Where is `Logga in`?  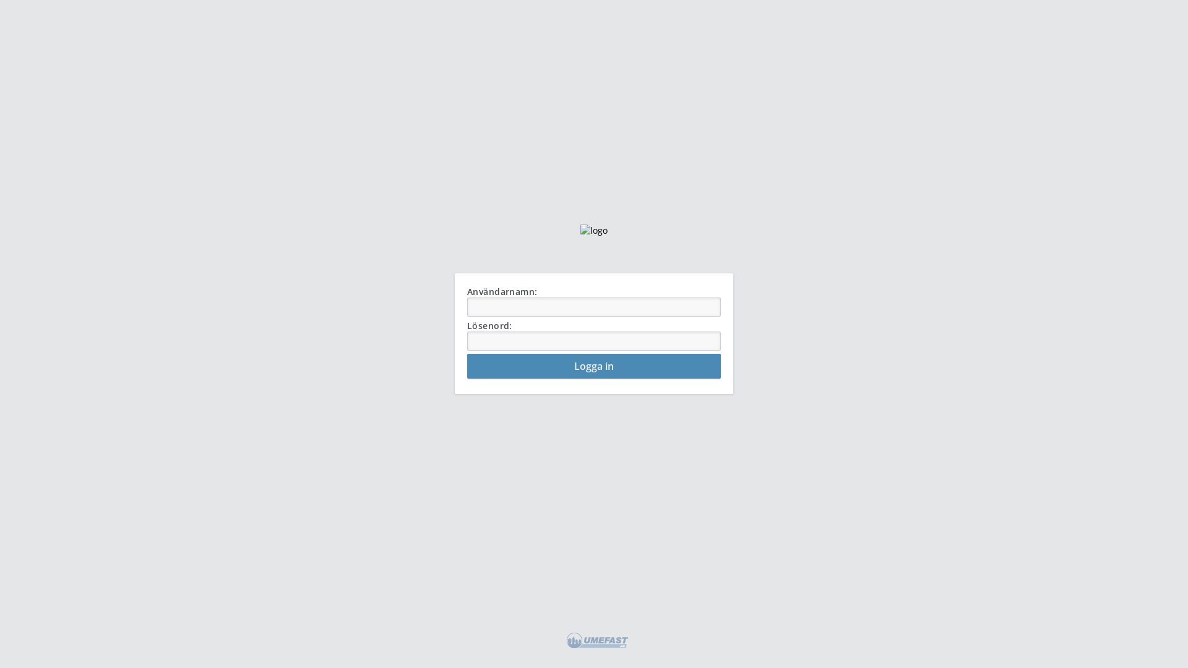
Logga in is located at coordinates (594, 366).